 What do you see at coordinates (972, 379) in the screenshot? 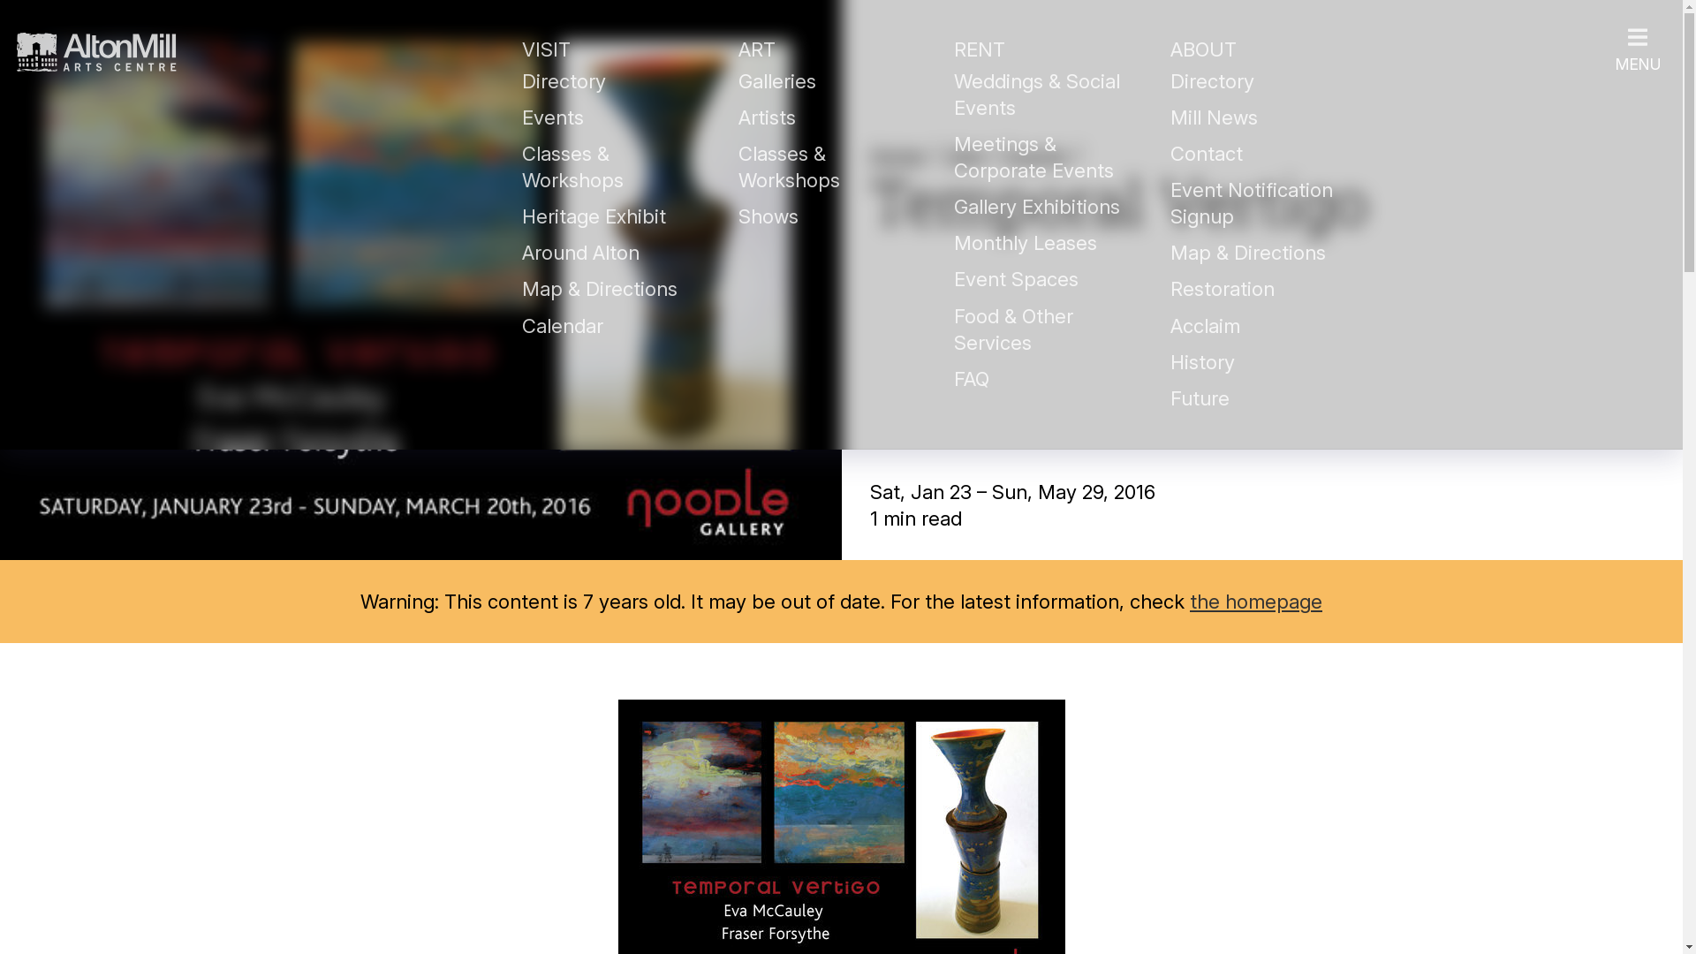
I see `FAQ` at bounding box center [972, 379].